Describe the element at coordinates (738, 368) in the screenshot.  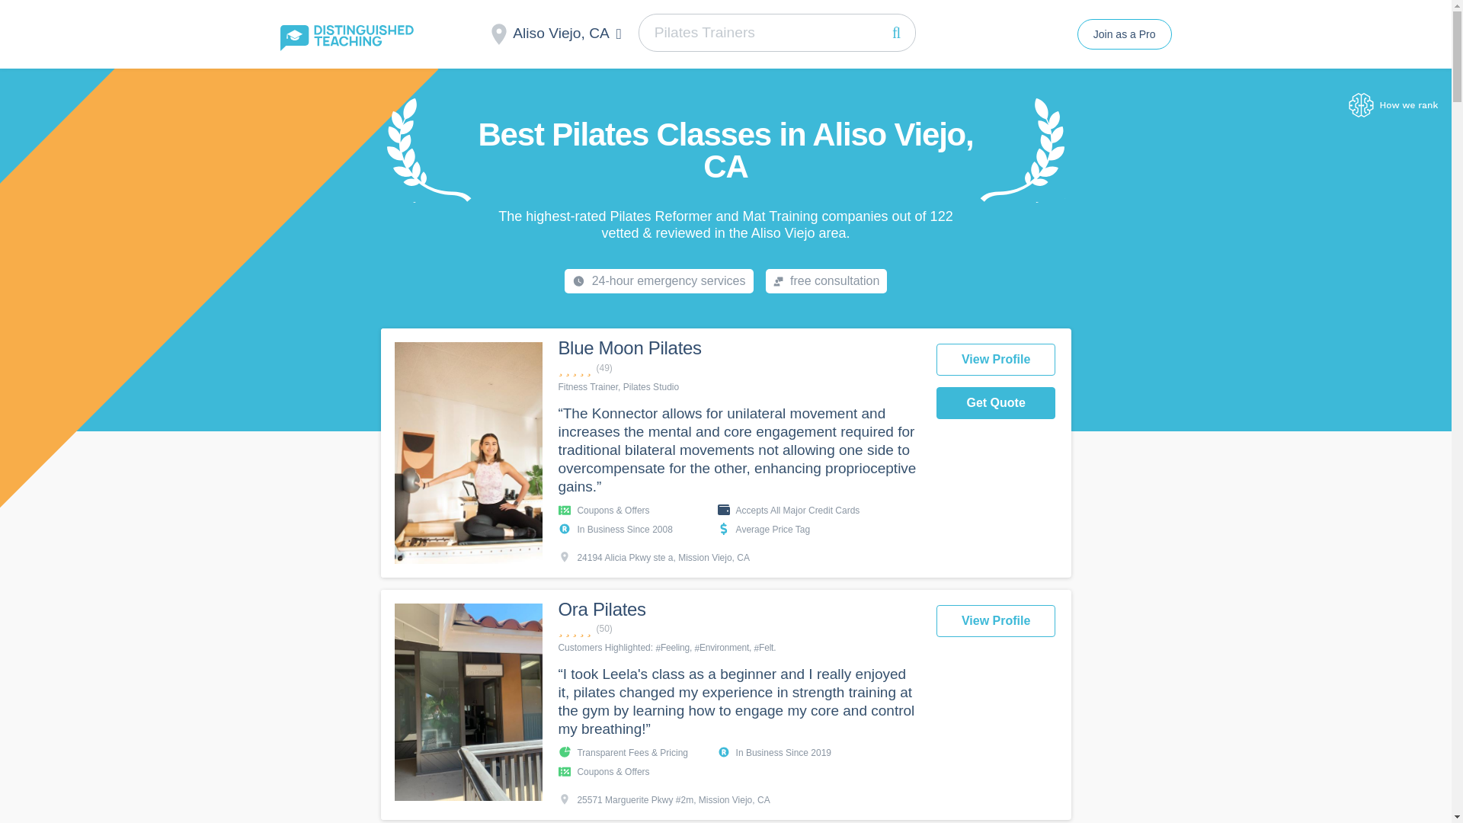
I see `5.0` at that location.